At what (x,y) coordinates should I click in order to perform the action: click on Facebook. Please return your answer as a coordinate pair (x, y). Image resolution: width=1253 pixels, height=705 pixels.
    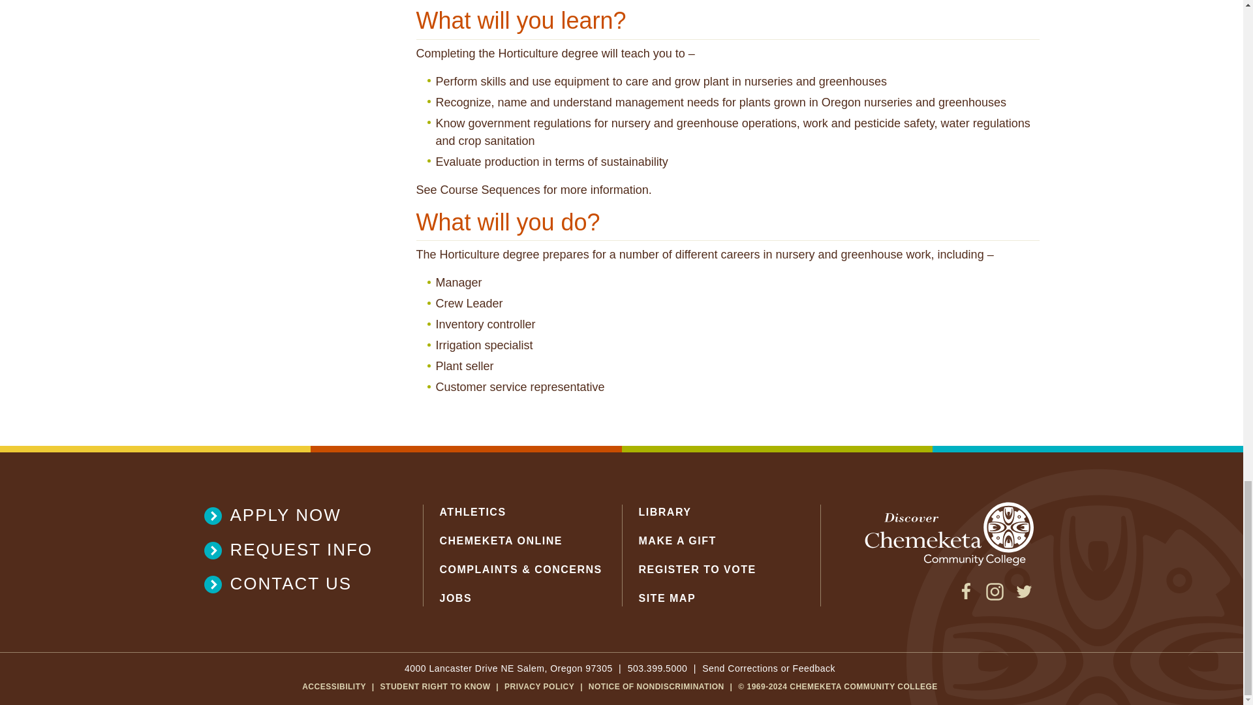
    Looking at the image, I should click on (966, 597).